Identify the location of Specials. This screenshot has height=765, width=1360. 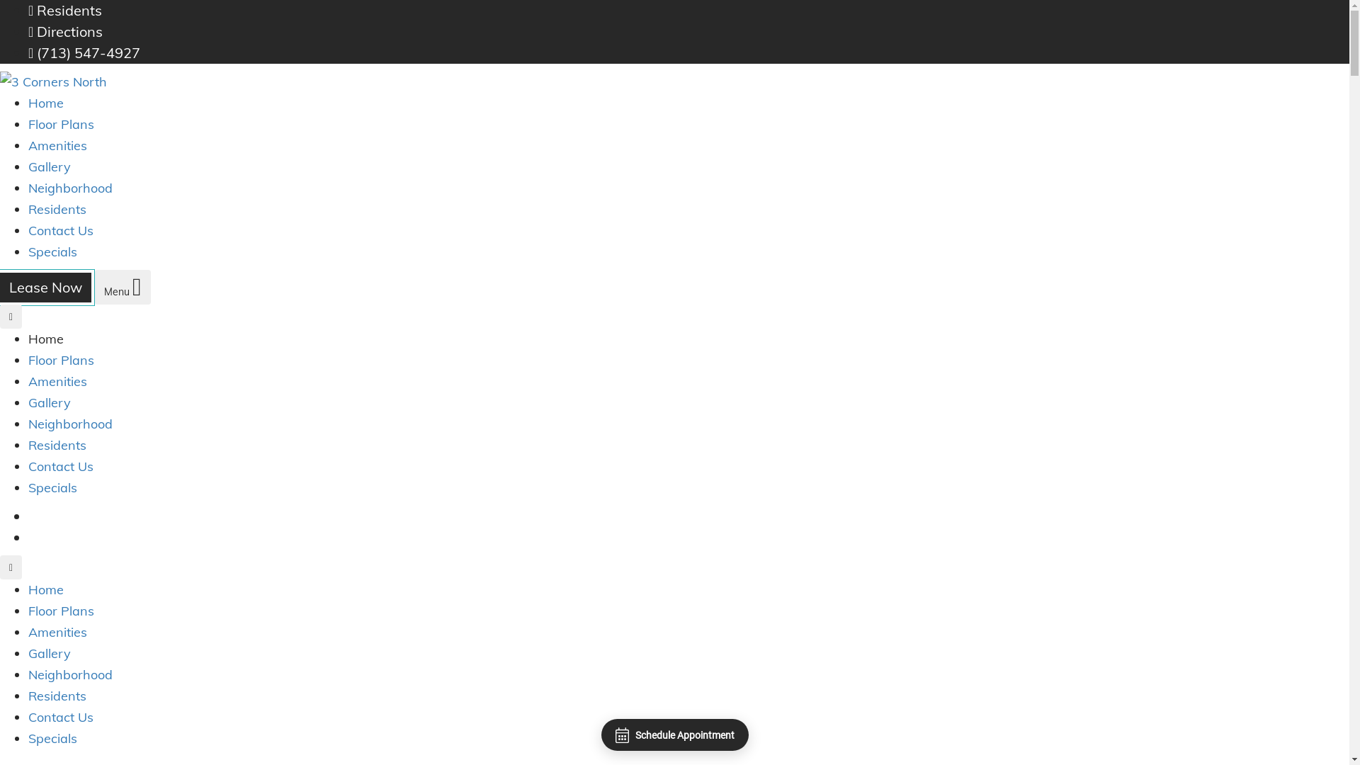
(52, 487).